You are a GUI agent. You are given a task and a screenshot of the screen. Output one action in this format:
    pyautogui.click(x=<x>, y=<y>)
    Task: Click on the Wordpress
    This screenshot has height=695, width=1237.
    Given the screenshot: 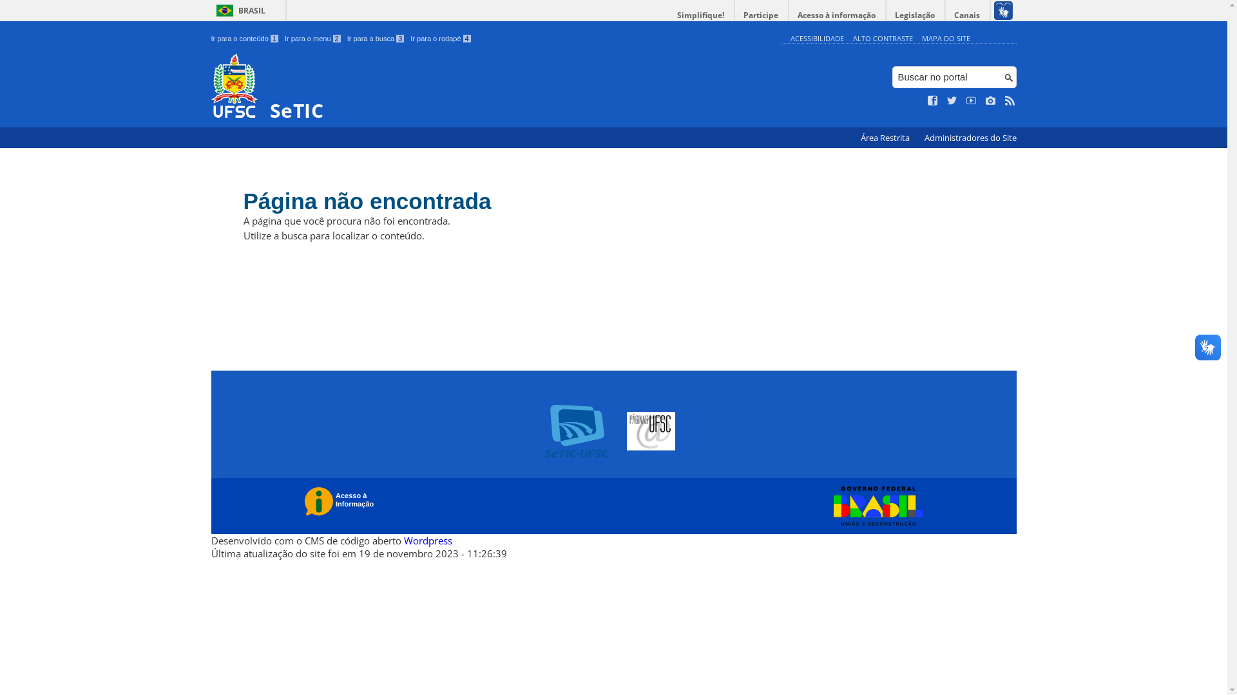 What is the action you would take?
    pyautogui.click(x=428, y=541)
    